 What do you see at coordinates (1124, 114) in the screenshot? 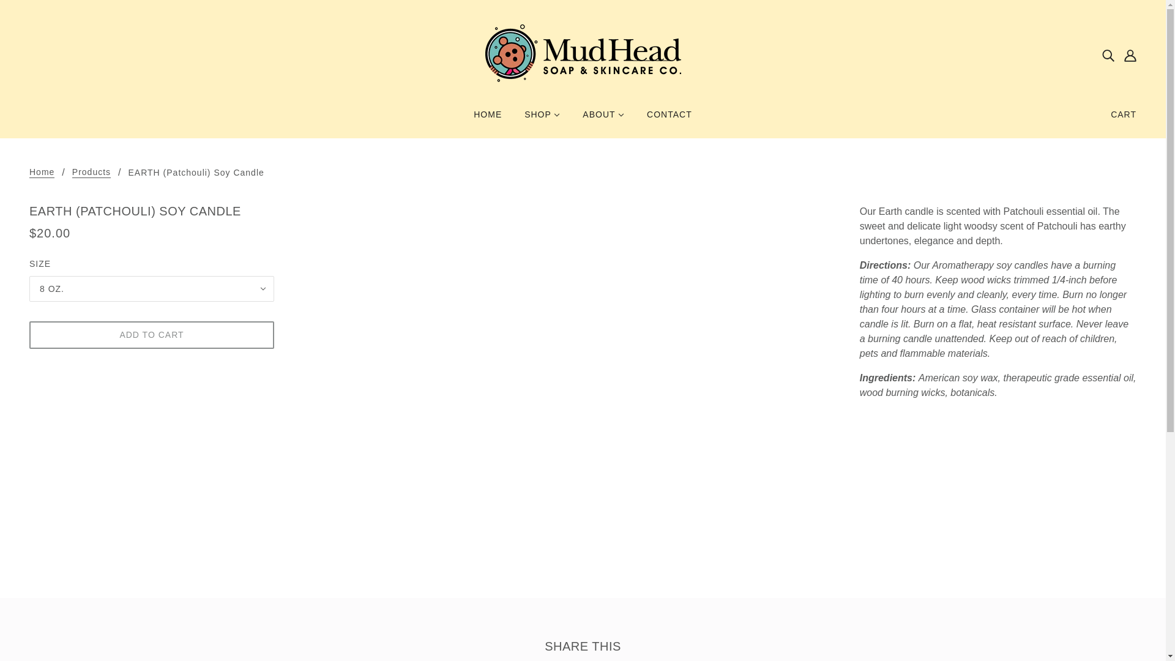
I see `CART` at bounding box center [1124, 114].